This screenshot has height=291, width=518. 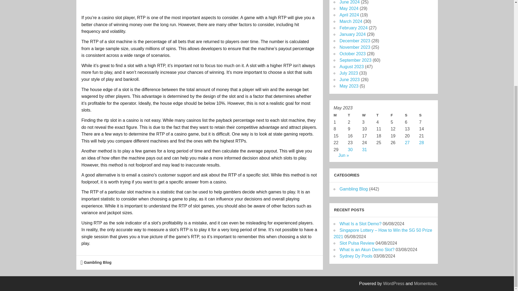 What do you see at coordinates (353, 189) in the screenshot?
I see `Gambling Blog` at bounding box center [353, 189].